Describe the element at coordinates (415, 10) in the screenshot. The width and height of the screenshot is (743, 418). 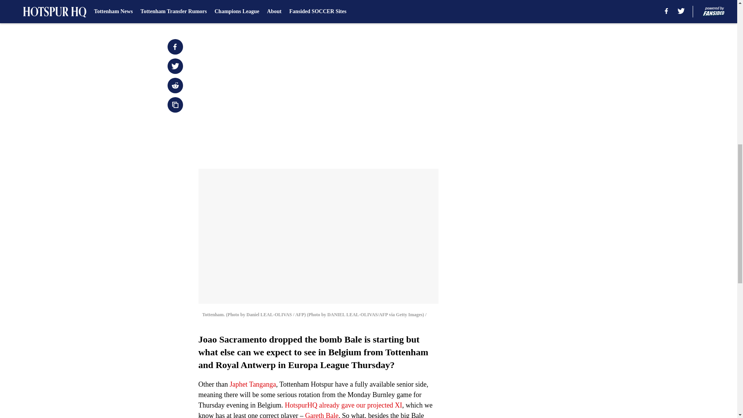
I see `Next` at that location.